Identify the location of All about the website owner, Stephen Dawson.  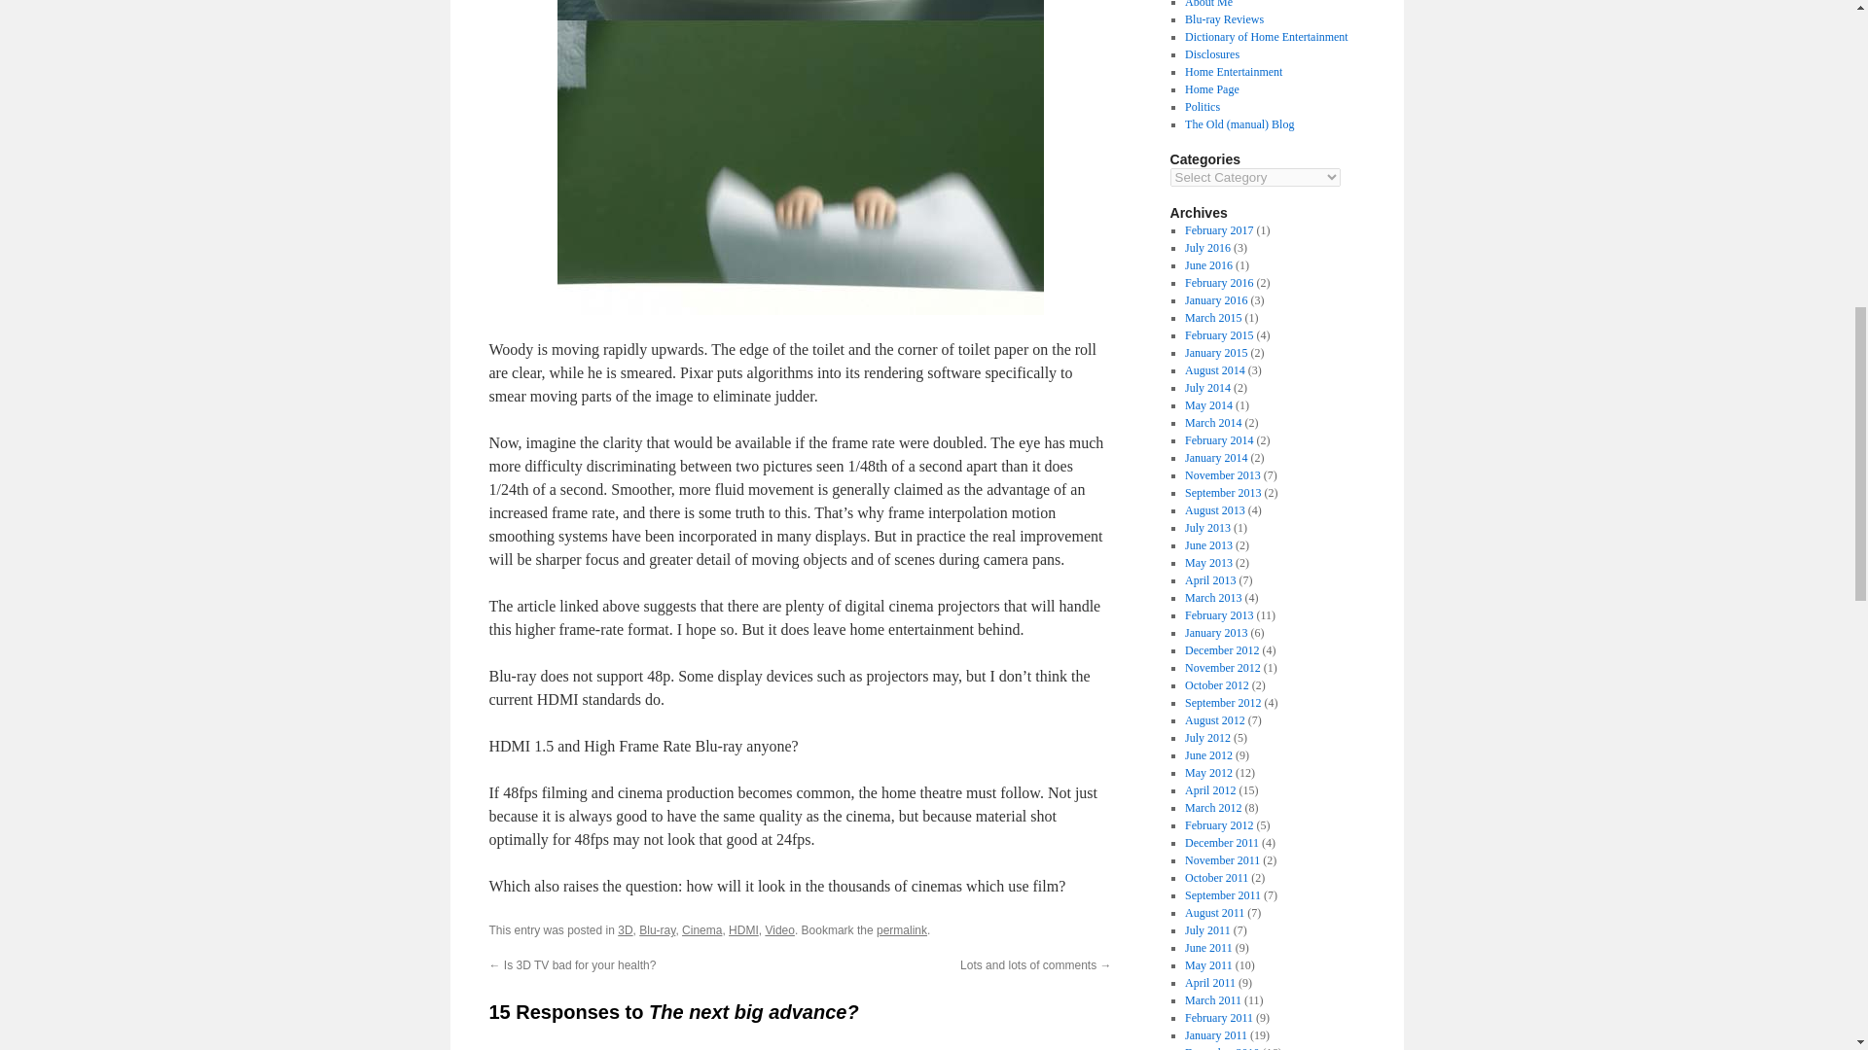
(1208, 4).